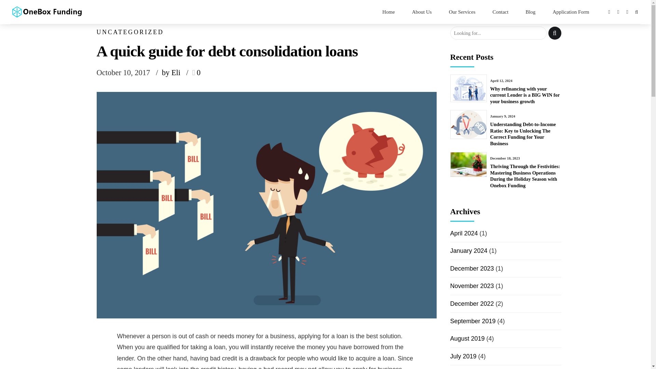 Image resolution: width=656 pixels, height=369 pixels. I want to click on by Eli, so click(177, 73).